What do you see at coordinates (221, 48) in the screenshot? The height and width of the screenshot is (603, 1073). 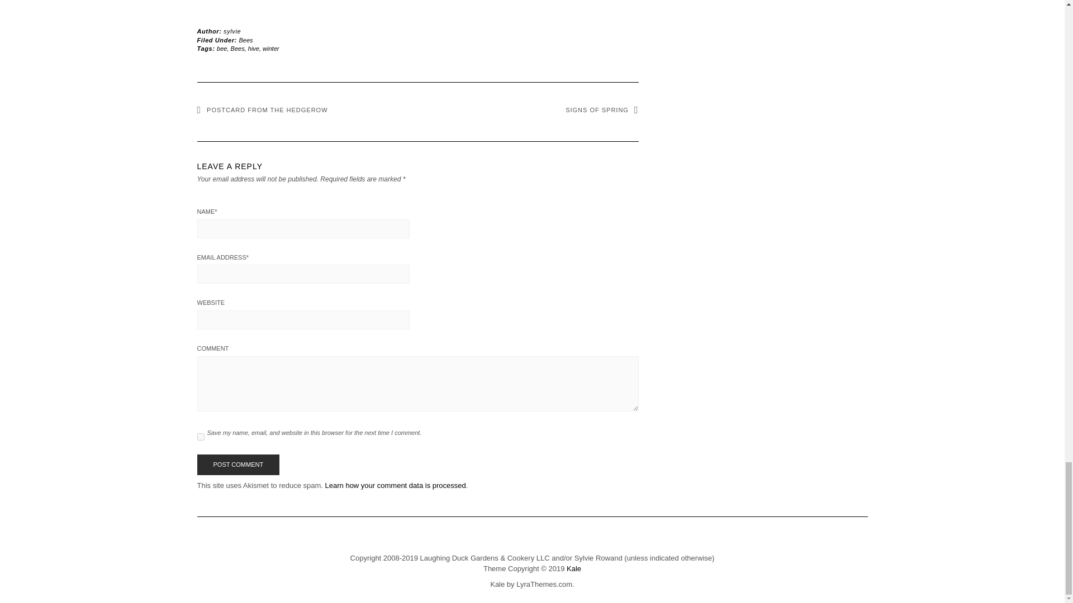 I see `bee` at bounding box center [221, 48].